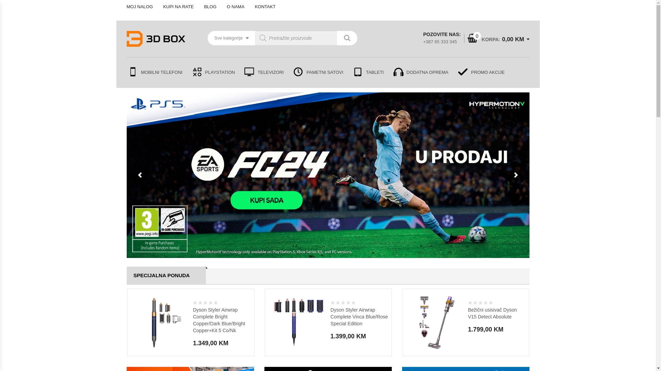 This screenshot has width=661, height=371. I want to click on PAMETNI SATOVI, so click(317, 73).